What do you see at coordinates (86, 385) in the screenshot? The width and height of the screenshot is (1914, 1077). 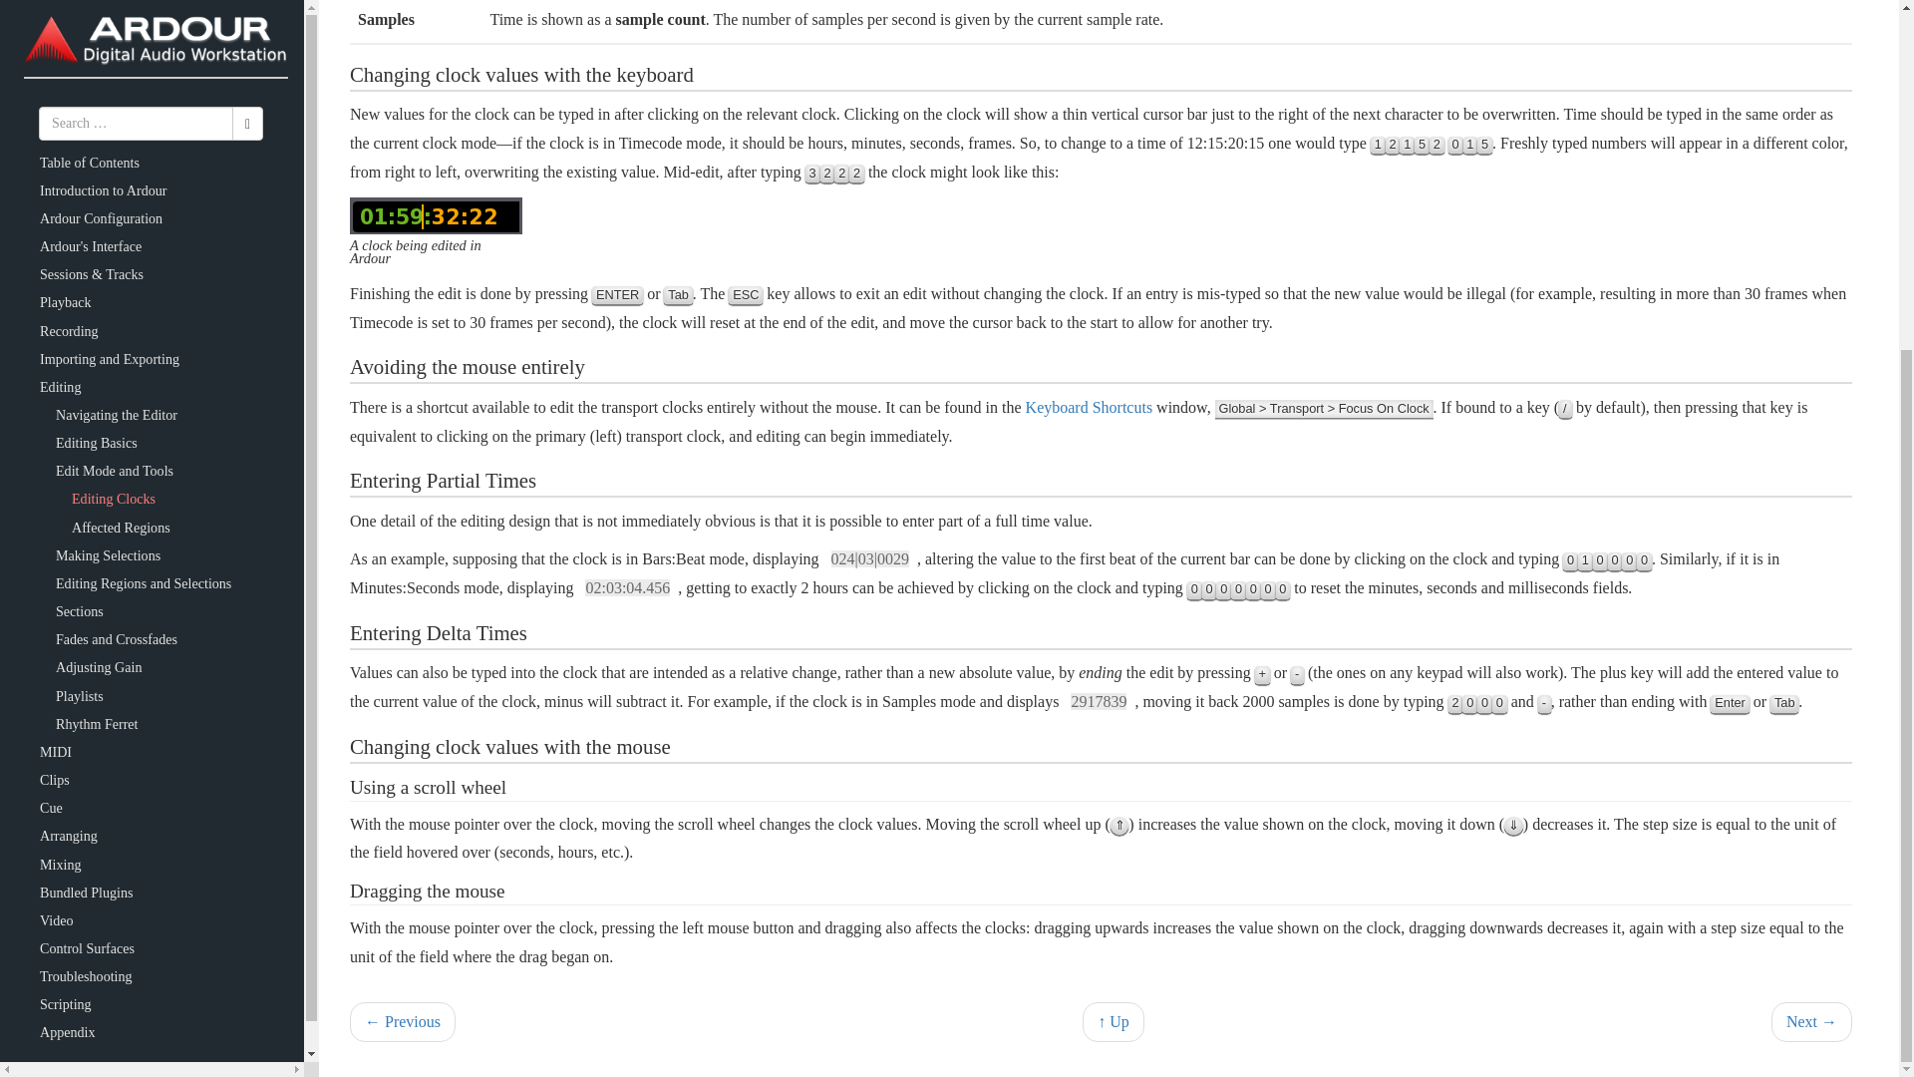 I see `Bundled Plugins` at bounding box center [86, 385].